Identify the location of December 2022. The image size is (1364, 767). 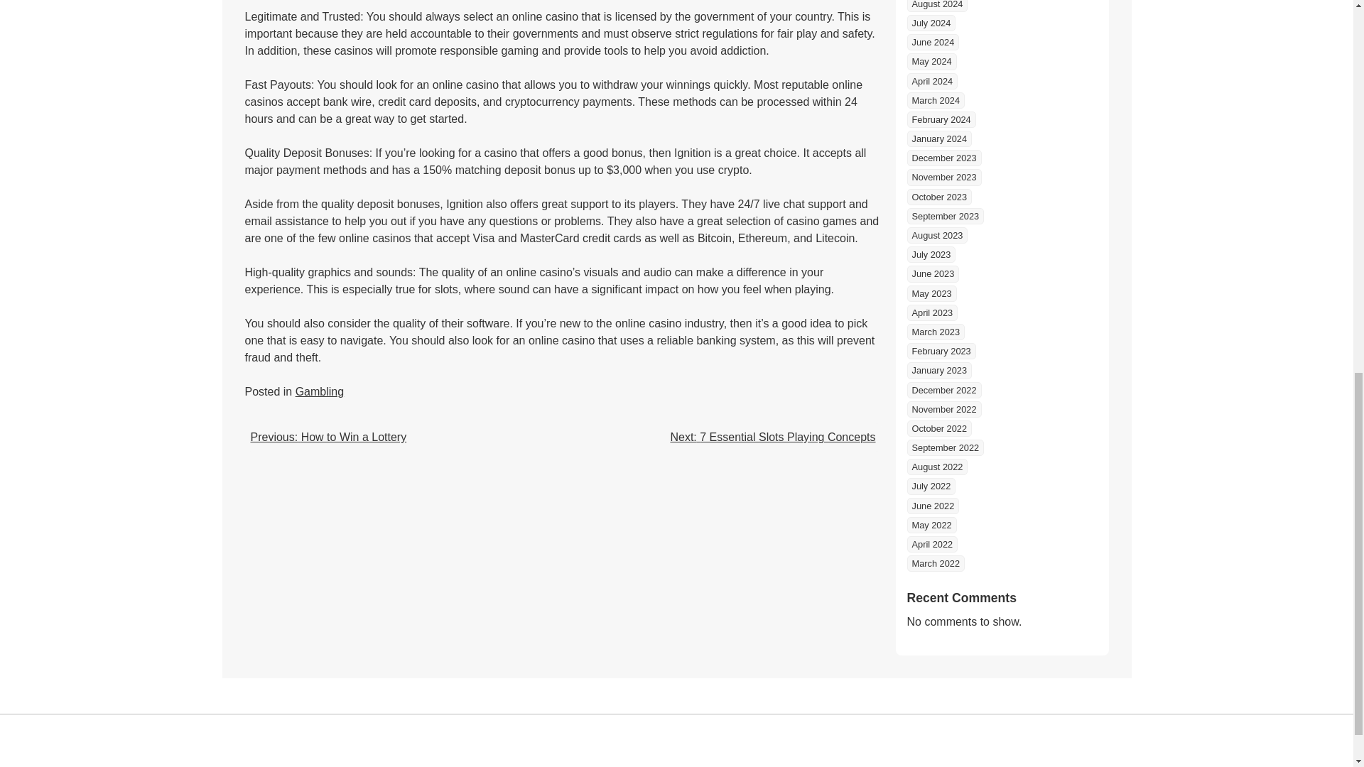
(943, 389).